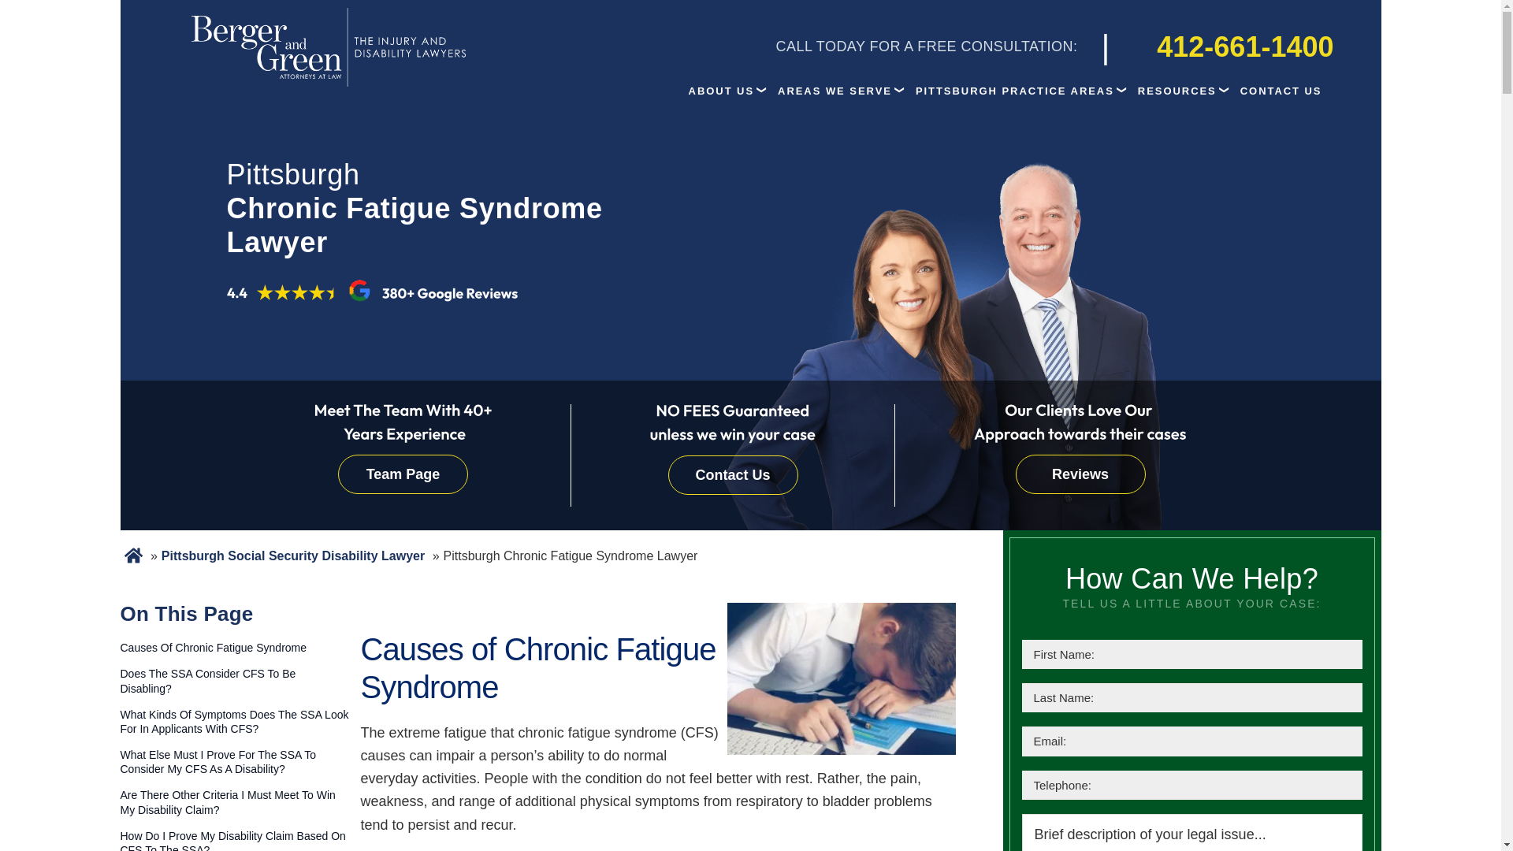 The height and width of the screenshot is (851, 1513). Describe the element at coordinates (233, 840) in the screenshot. I see `How Do I Prove My Disability Claim Based On CFS To The SSA?` at that location.